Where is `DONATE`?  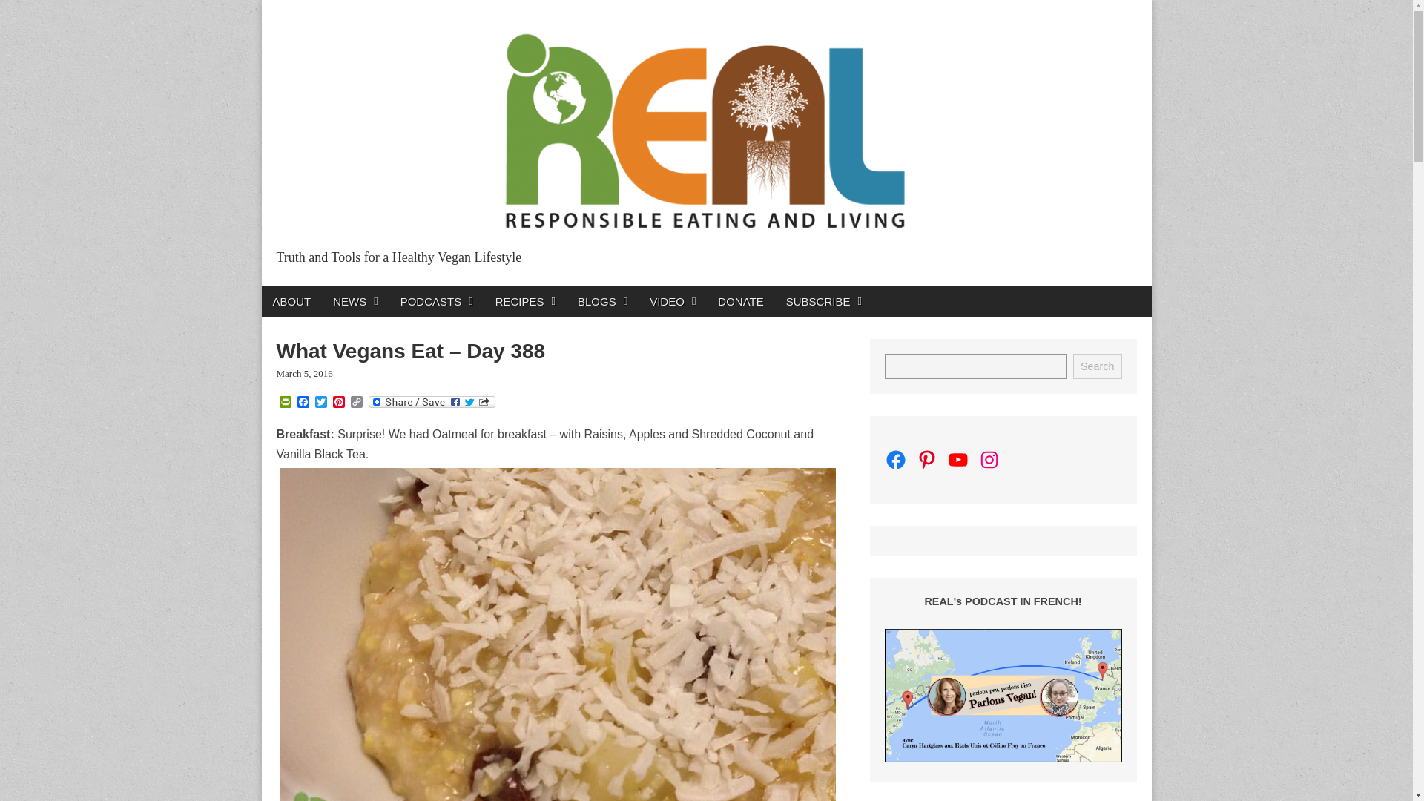
DONATE is located at coordinates (740, 301).